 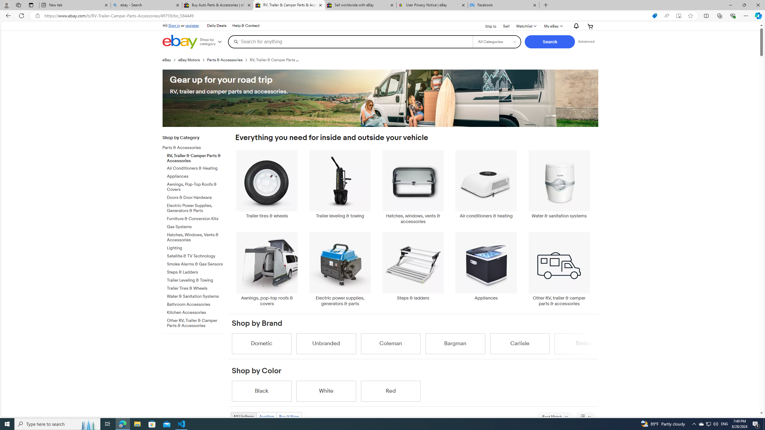 What do you see at coordinates (267, 416) in the screenshot?
I see `Auction` at bounding box center [267, 416].